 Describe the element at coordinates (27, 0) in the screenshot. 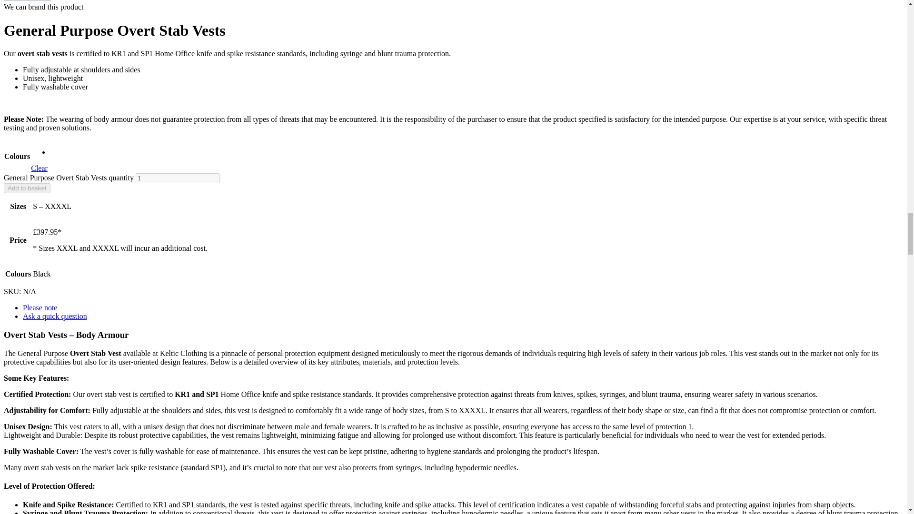

I see `General purpose overt stab vests` at that location.